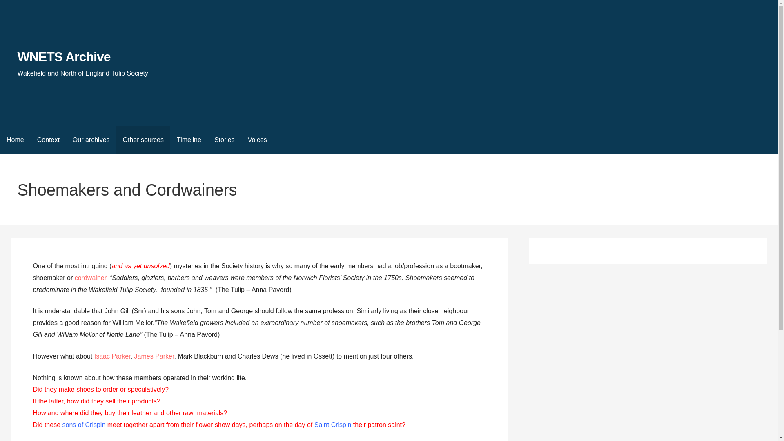  I want to click on WNETS Archive, so click(64, 56).